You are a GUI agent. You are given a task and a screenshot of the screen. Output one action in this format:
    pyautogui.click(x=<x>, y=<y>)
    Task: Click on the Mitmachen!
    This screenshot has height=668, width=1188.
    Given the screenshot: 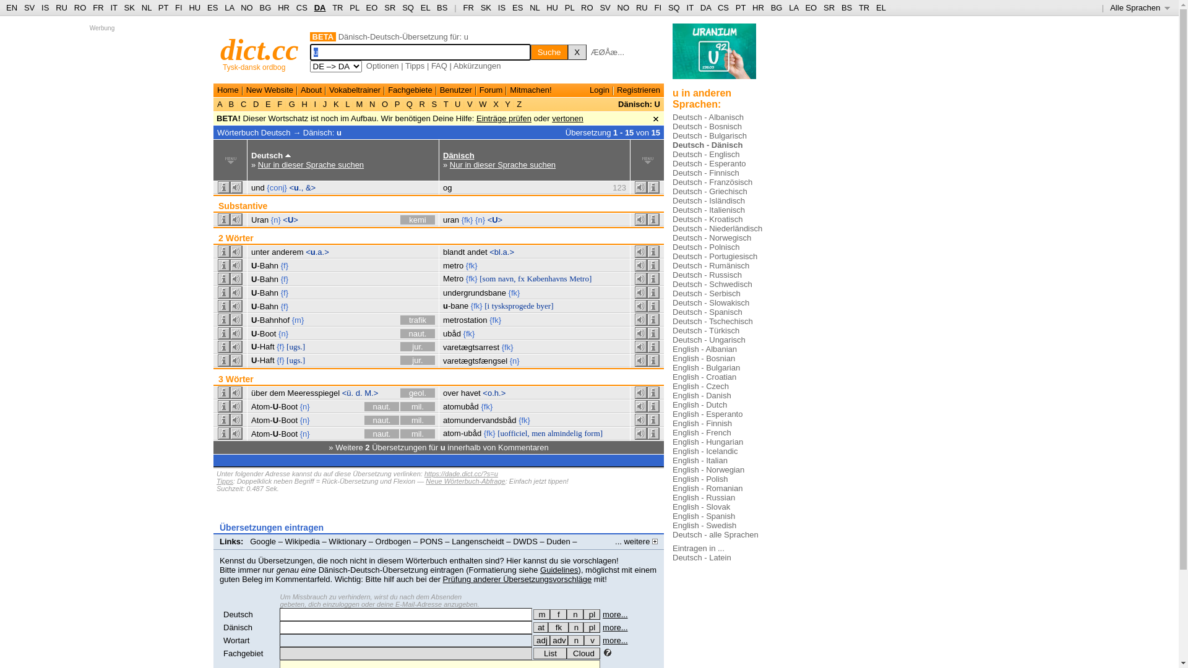 What is the action you would take?
    pyautogui.click(x=531, y=90)
    